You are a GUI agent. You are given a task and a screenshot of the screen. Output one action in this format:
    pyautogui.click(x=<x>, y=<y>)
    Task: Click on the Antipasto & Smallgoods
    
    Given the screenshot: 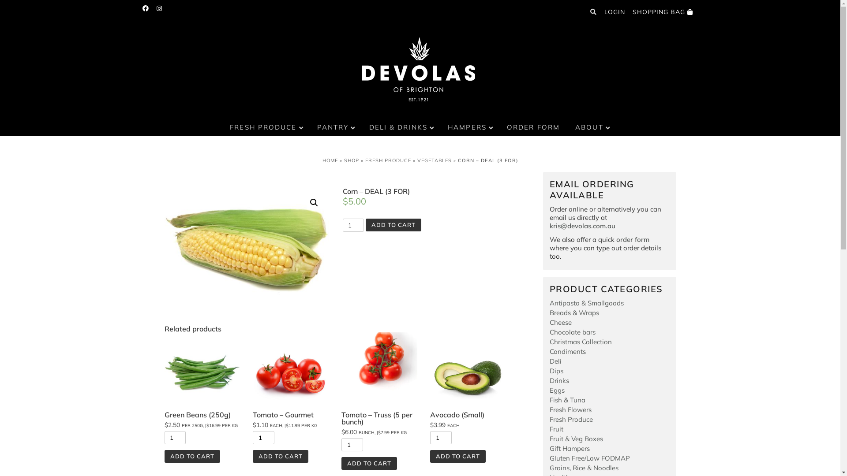 What is the action you would take?
    pyautogui.click(x=587, y=303)
    